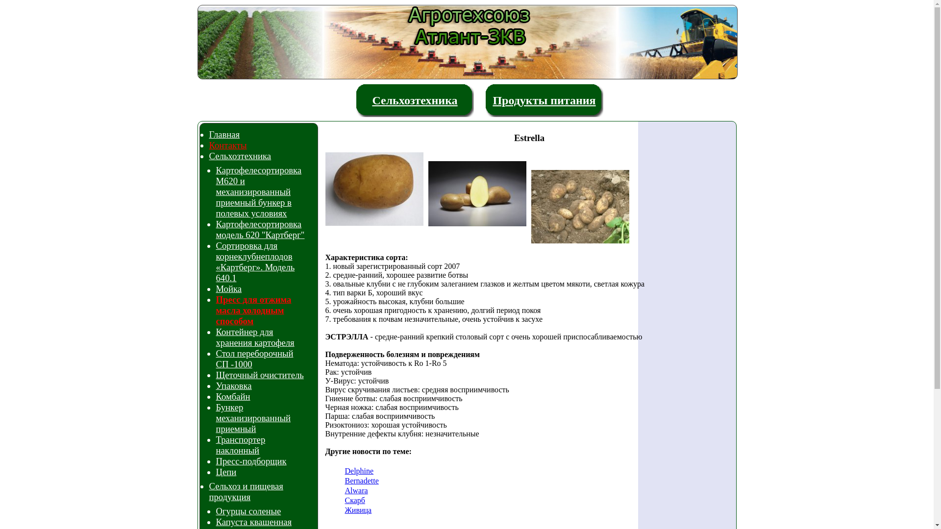  What do you see at coordinates (360, 471) in the screenshot?
I see `Delphine` at bounding box center [360, 471].